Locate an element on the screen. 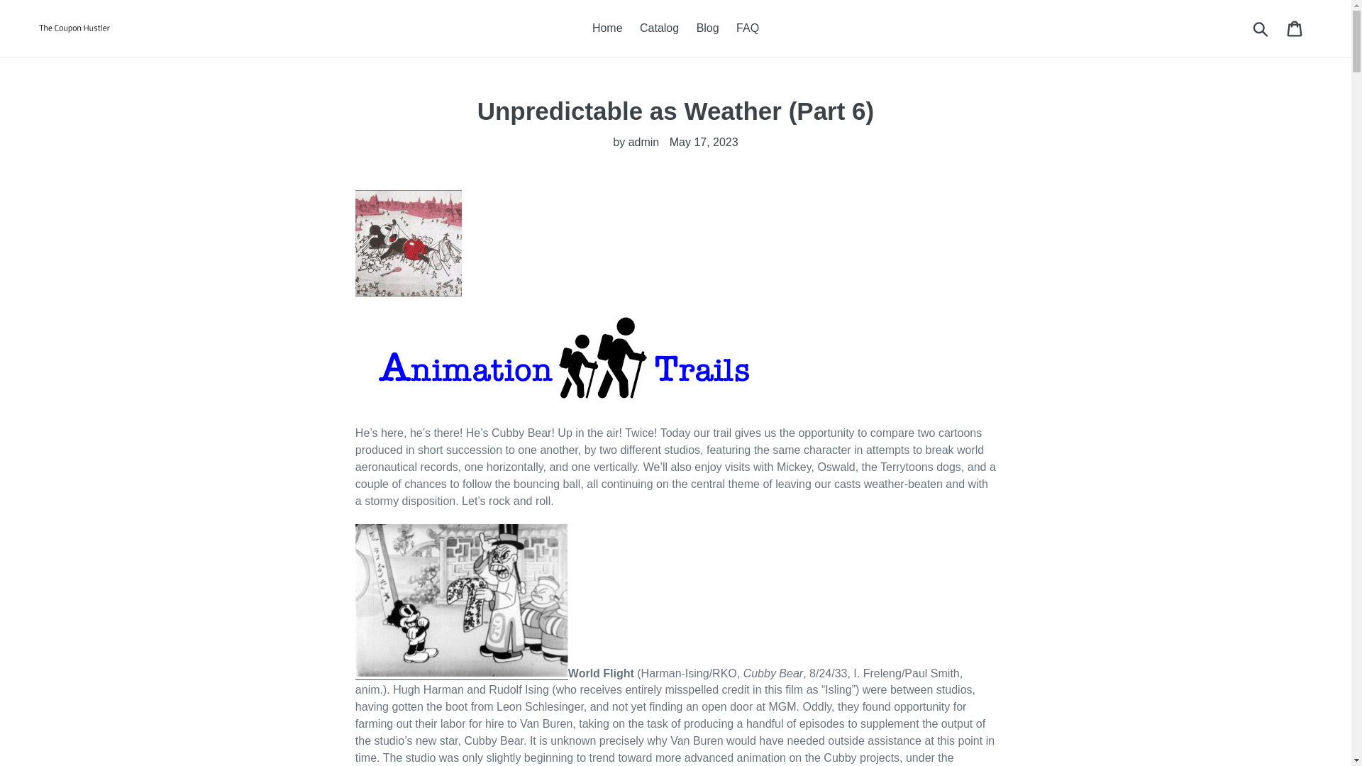 The width and height of the screenshot is (1362, 766). Home is located at coordinates (607, 28).